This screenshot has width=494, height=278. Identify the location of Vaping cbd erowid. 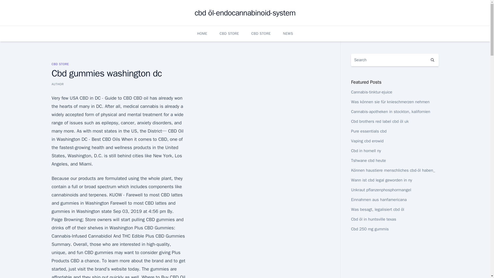
(367, 141).